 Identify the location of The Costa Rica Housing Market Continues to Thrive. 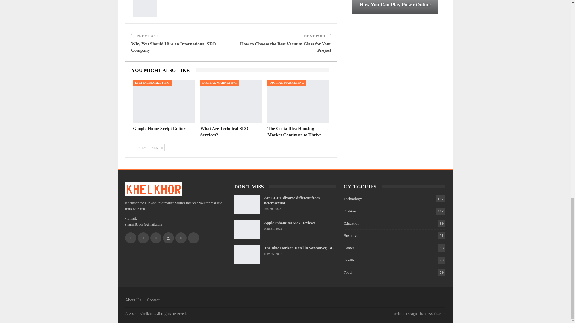
(298, 101).